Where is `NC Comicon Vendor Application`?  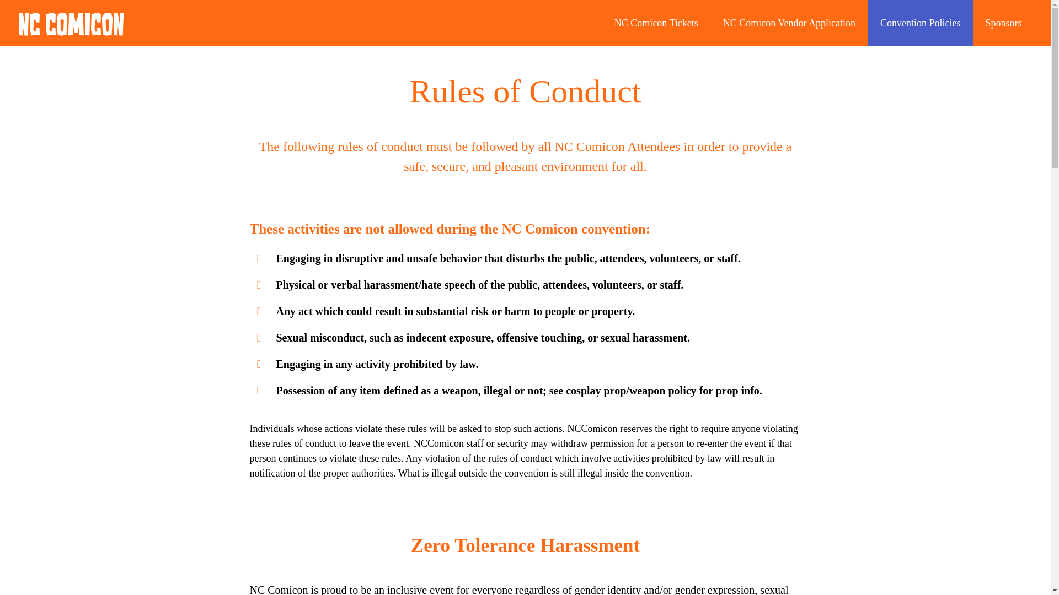
NC Comicon Vendor Application is located at coordinates (789, 23).